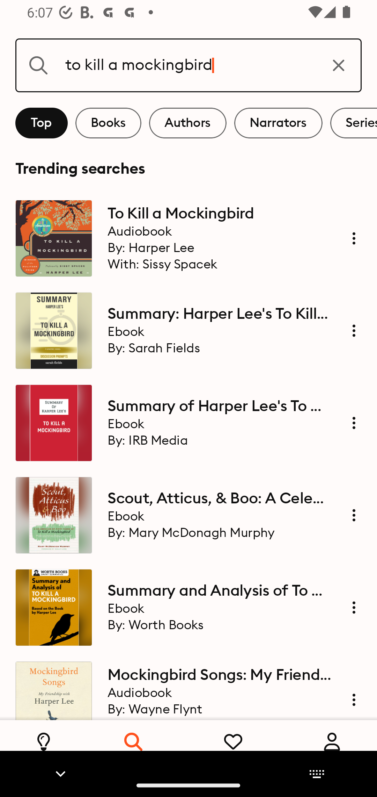 This screenshot has height=797, width=377. Describe the element at coordinates (278, 123) in the screenshot. I see `Narrators` at that location.